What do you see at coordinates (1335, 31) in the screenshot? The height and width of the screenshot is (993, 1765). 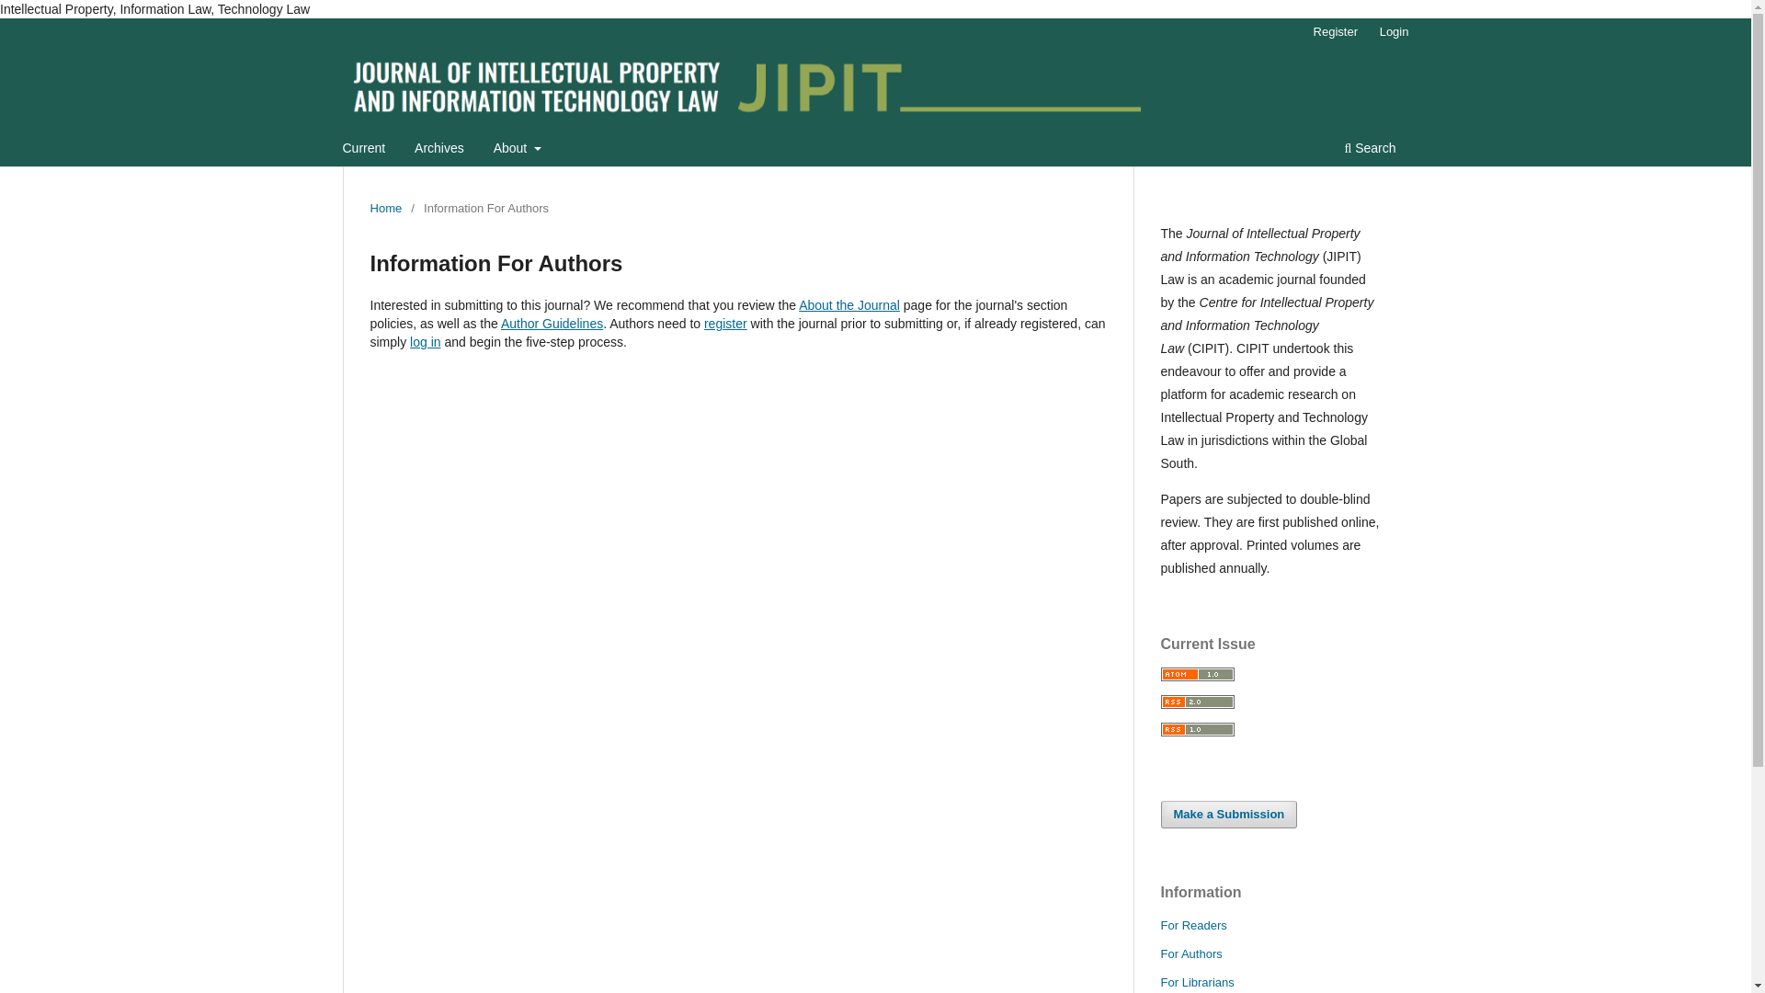 I see `Register` at bounding box center [1335, 31].